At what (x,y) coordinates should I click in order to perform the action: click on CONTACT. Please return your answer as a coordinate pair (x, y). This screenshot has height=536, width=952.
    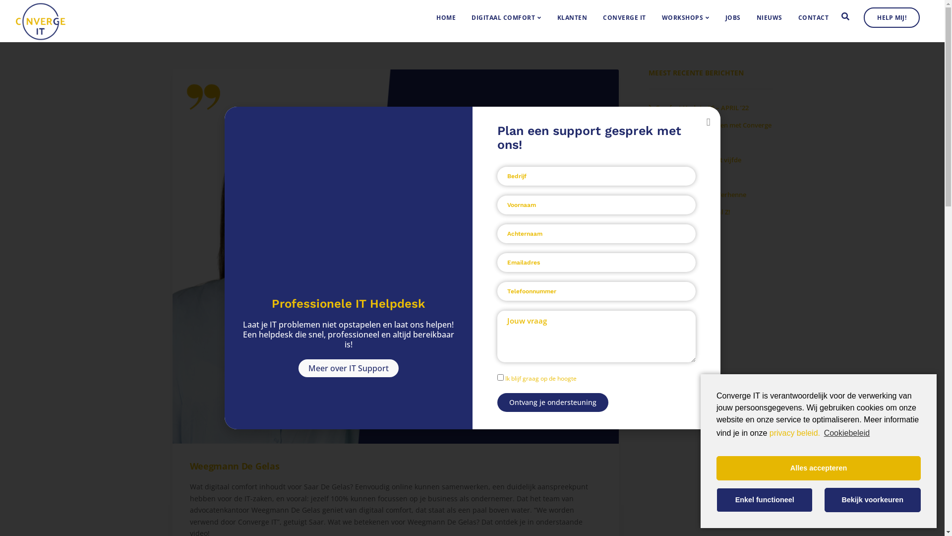
    Looking at the image, I should click on (814, 17).